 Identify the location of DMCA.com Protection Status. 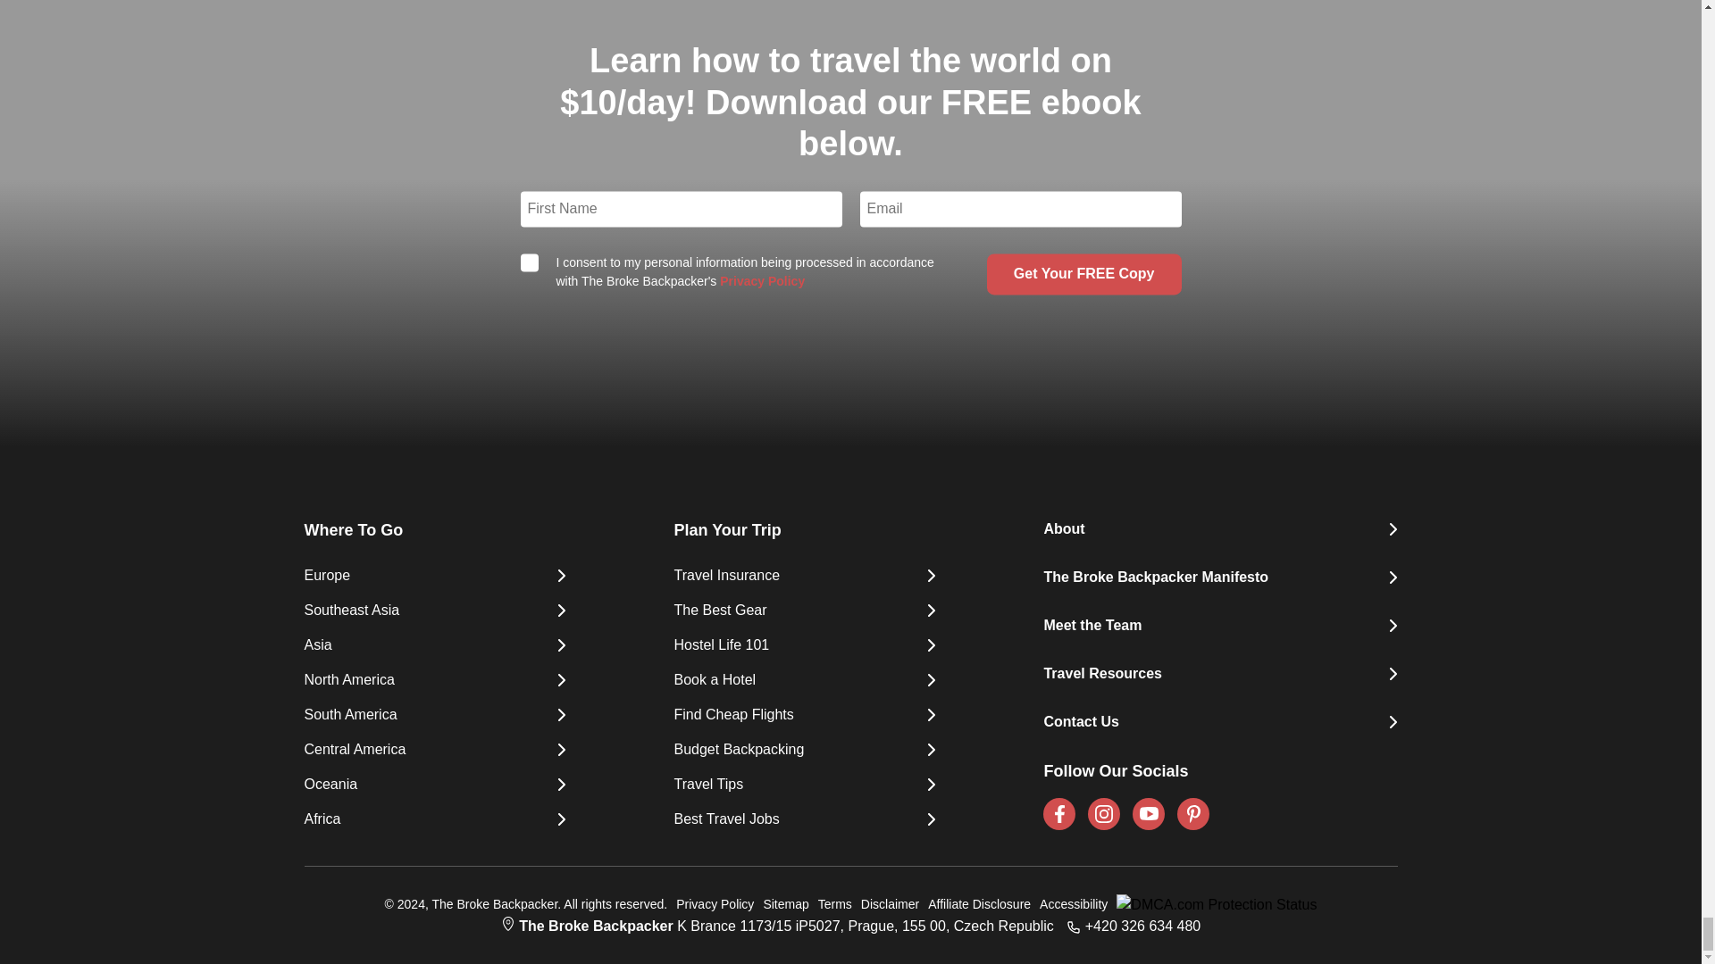
(1212, 905).